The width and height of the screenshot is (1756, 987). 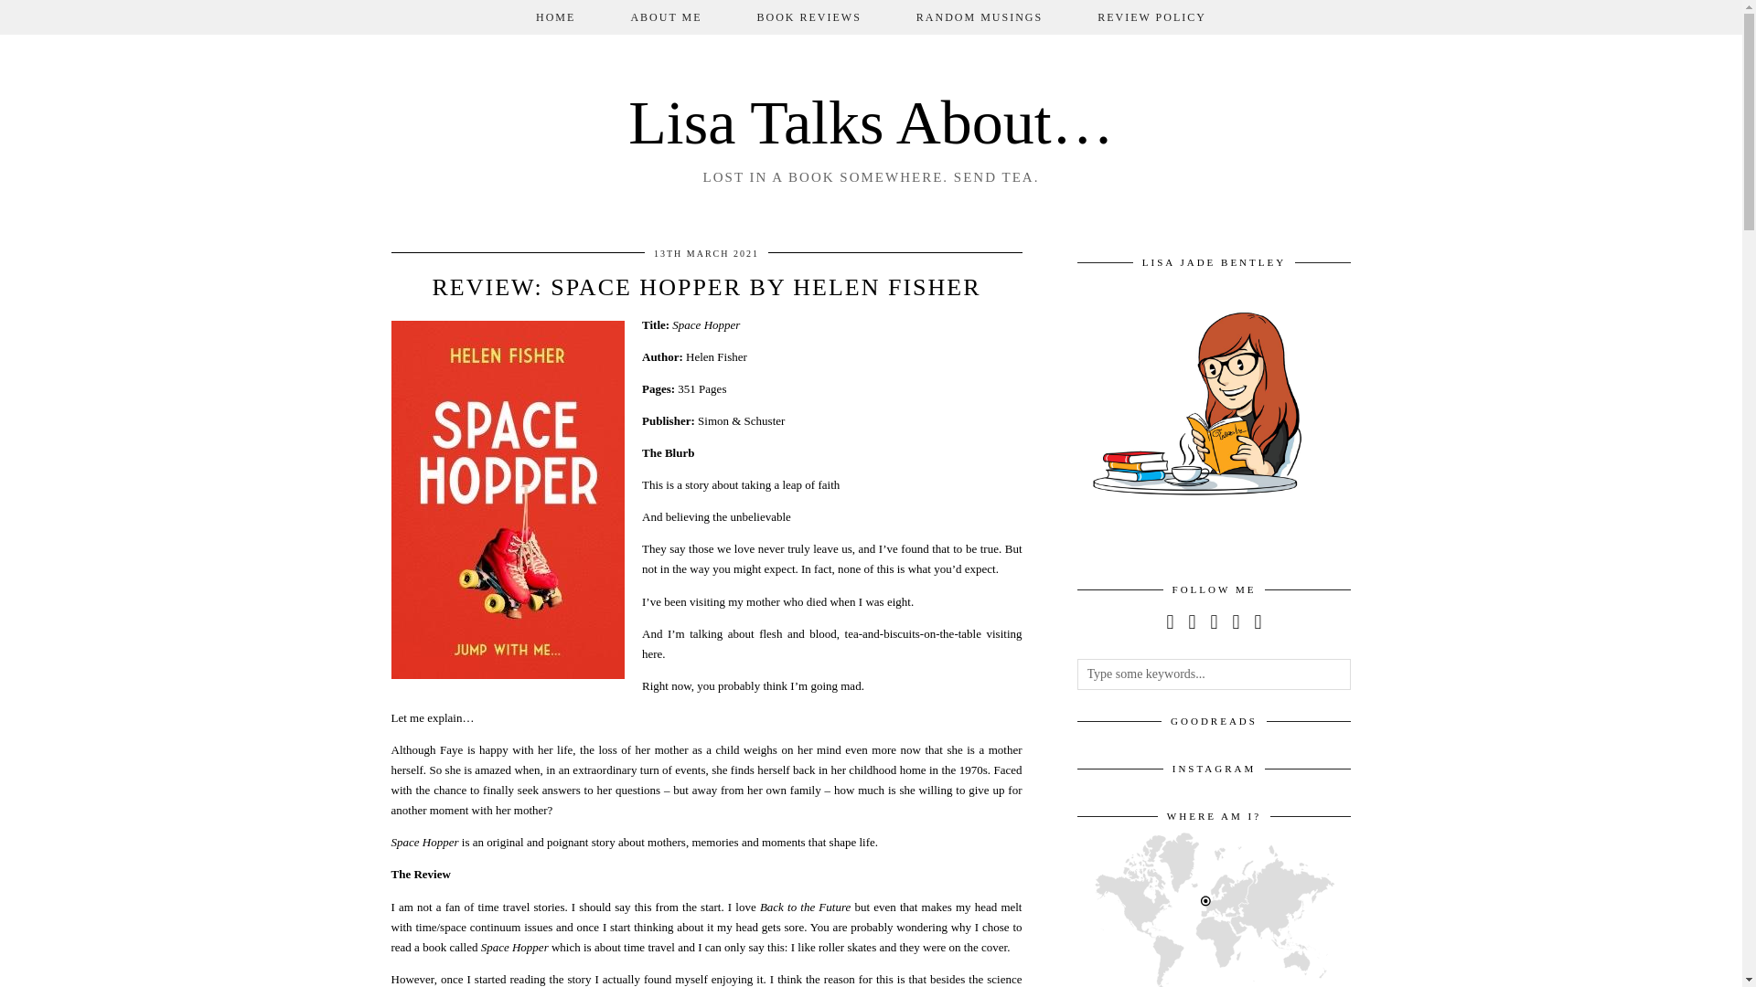 What do you see at coordinates (808, 16) in the screenshot?
I see `BOOK REVIEWS` at bounding box center [808, 16].